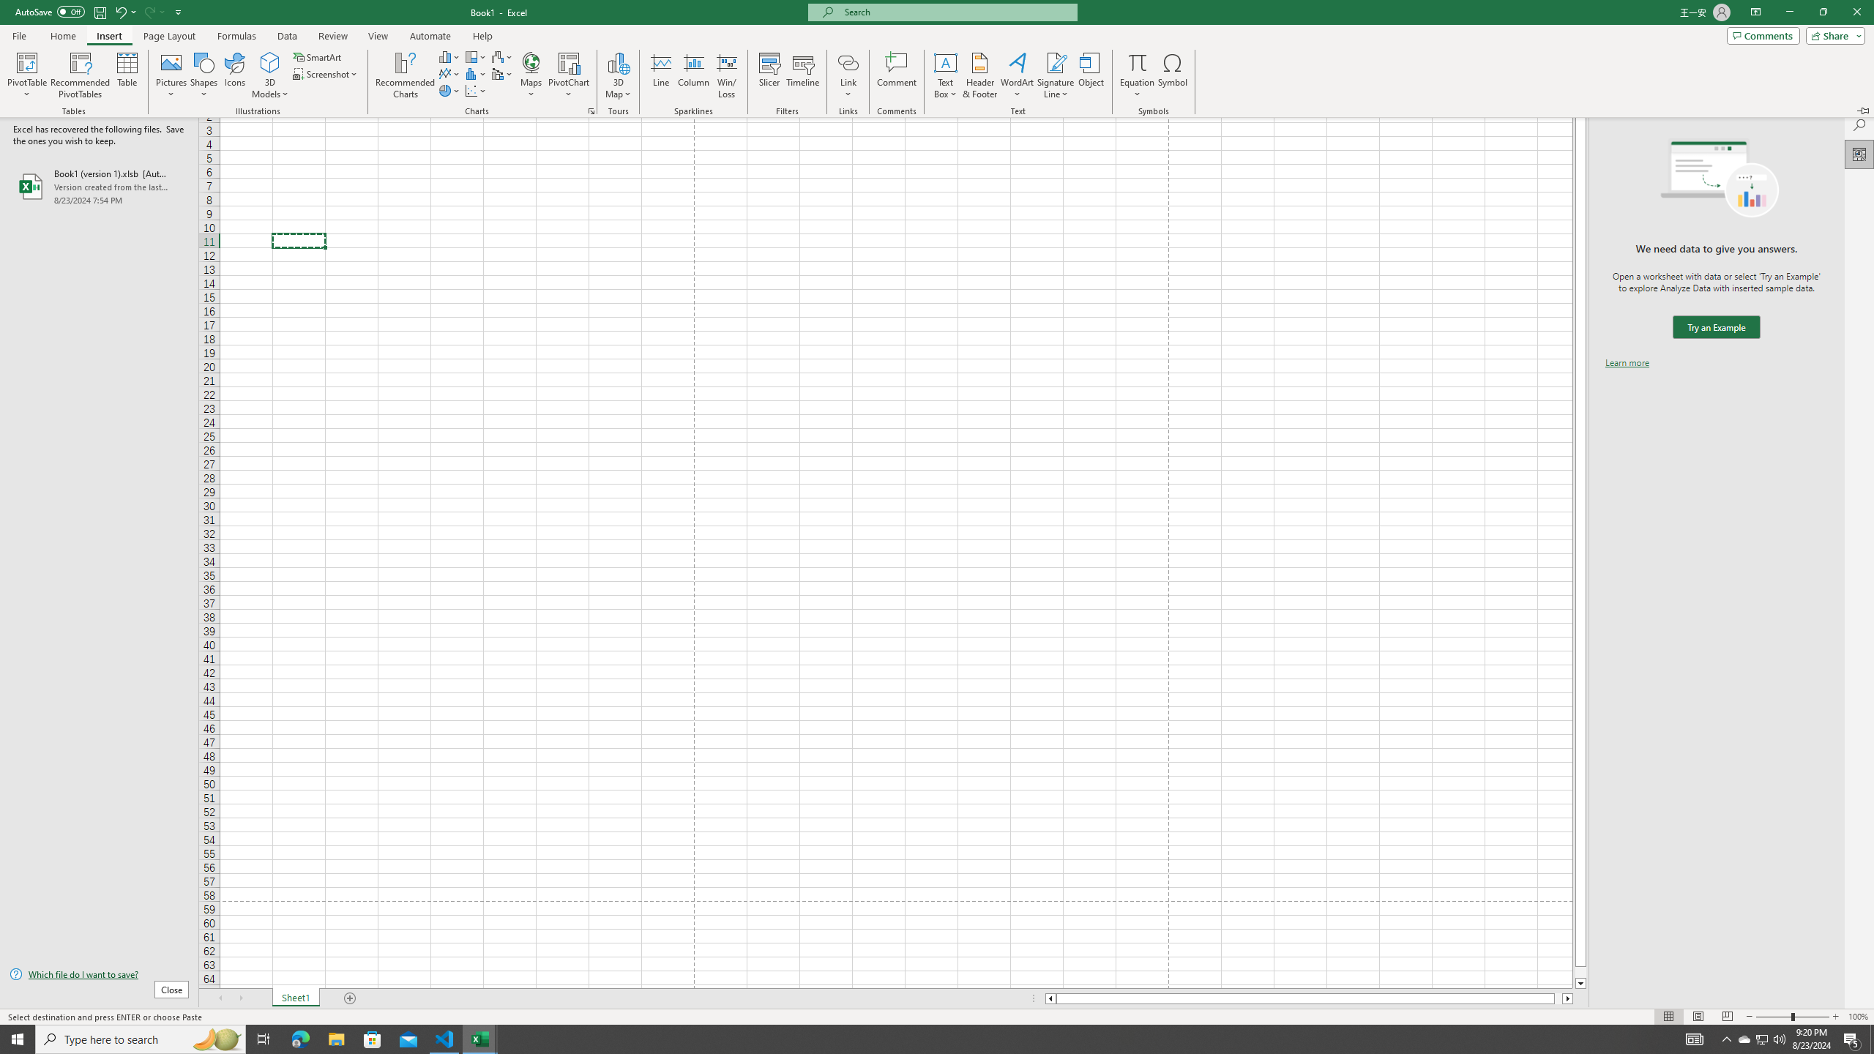 This screenshot has width=1874, height=1054. I want to click on Q2790: 100%, so click(1779, 1039).